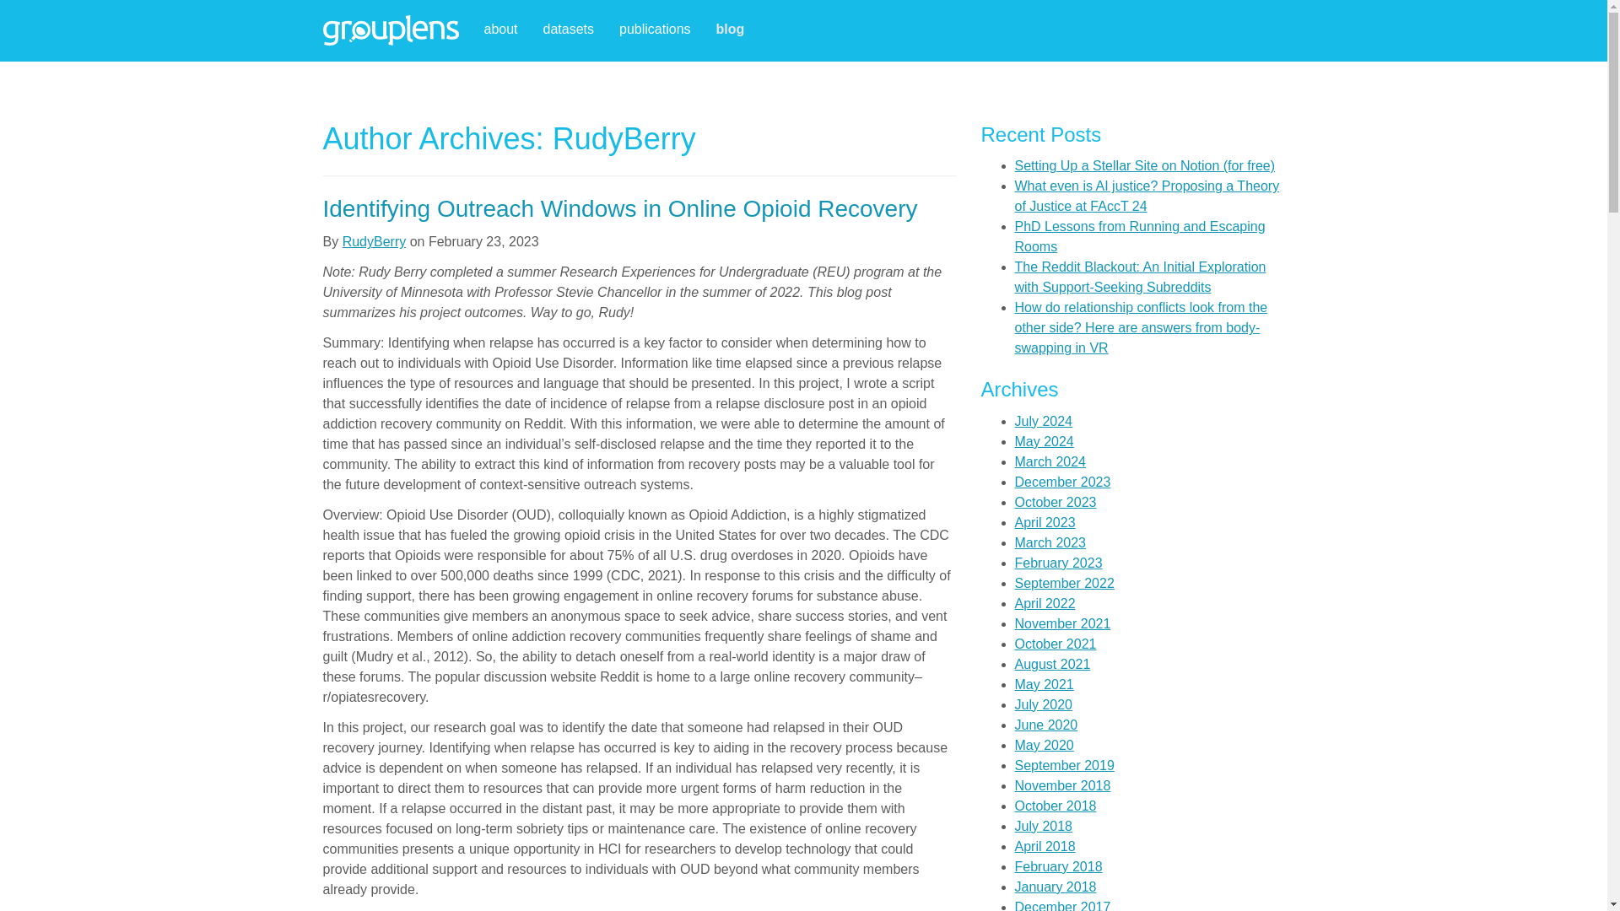 Image resolution: width=1620 pixels, height=911 pixels. I want to click on about, so click(499, 30).